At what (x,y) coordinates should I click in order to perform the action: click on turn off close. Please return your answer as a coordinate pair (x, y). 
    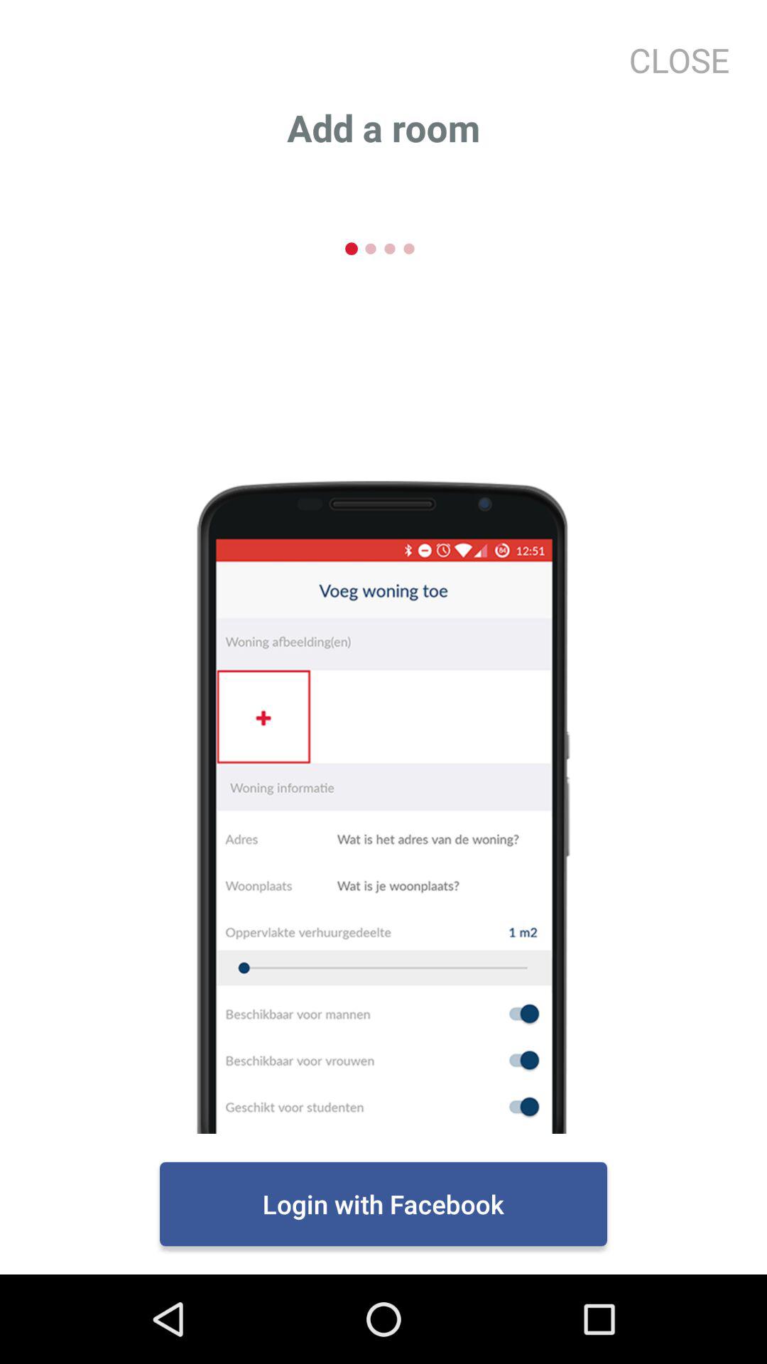
    Looking at the image, I should click on (673, 60).